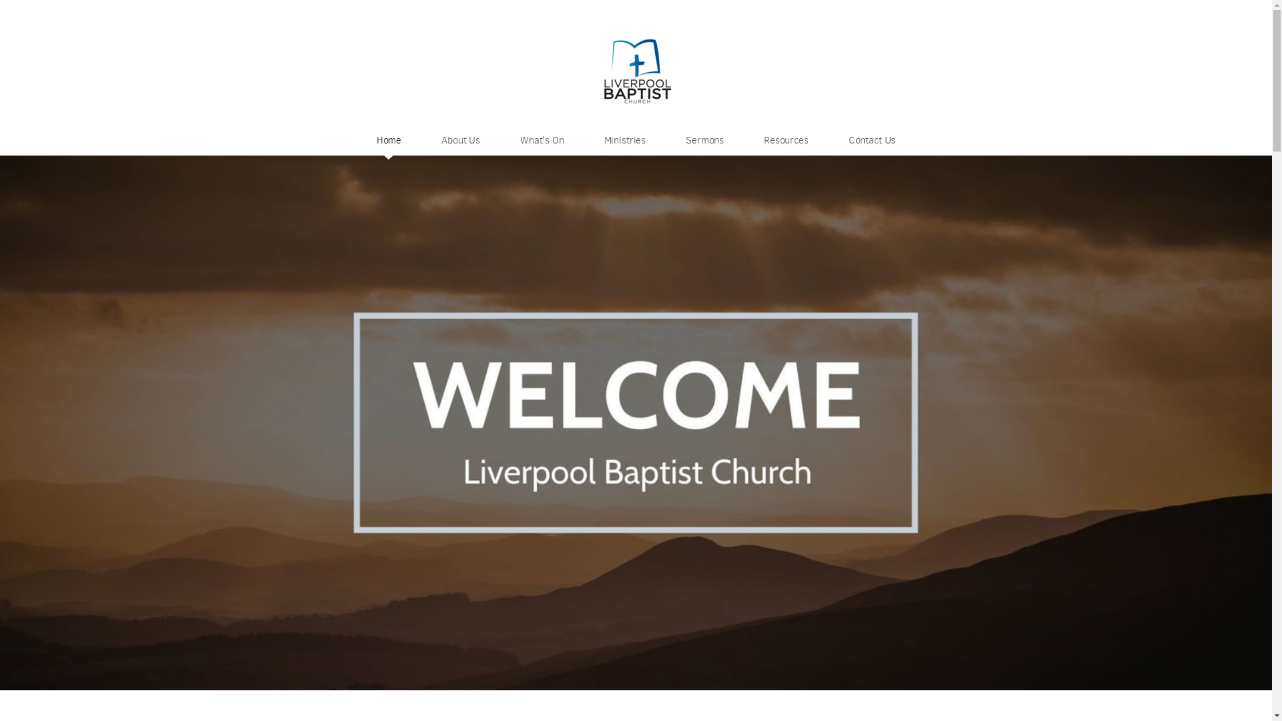  What do you see at coordinates (705, 140) in the screenshot?
I see `Sermons` at bounding box center [705, 140].